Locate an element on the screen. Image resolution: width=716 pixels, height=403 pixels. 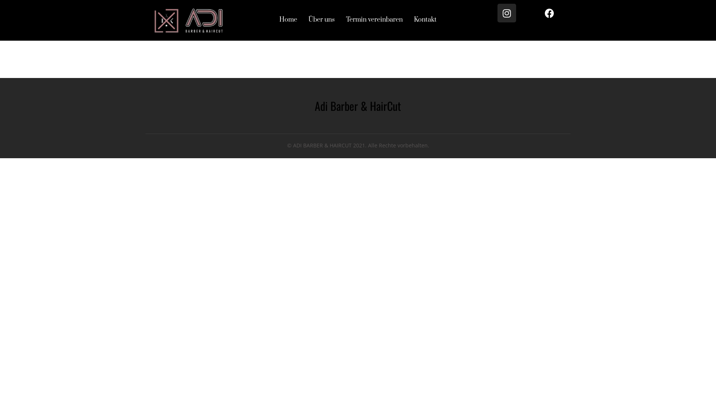
Home is located at coordinates (288, 20).